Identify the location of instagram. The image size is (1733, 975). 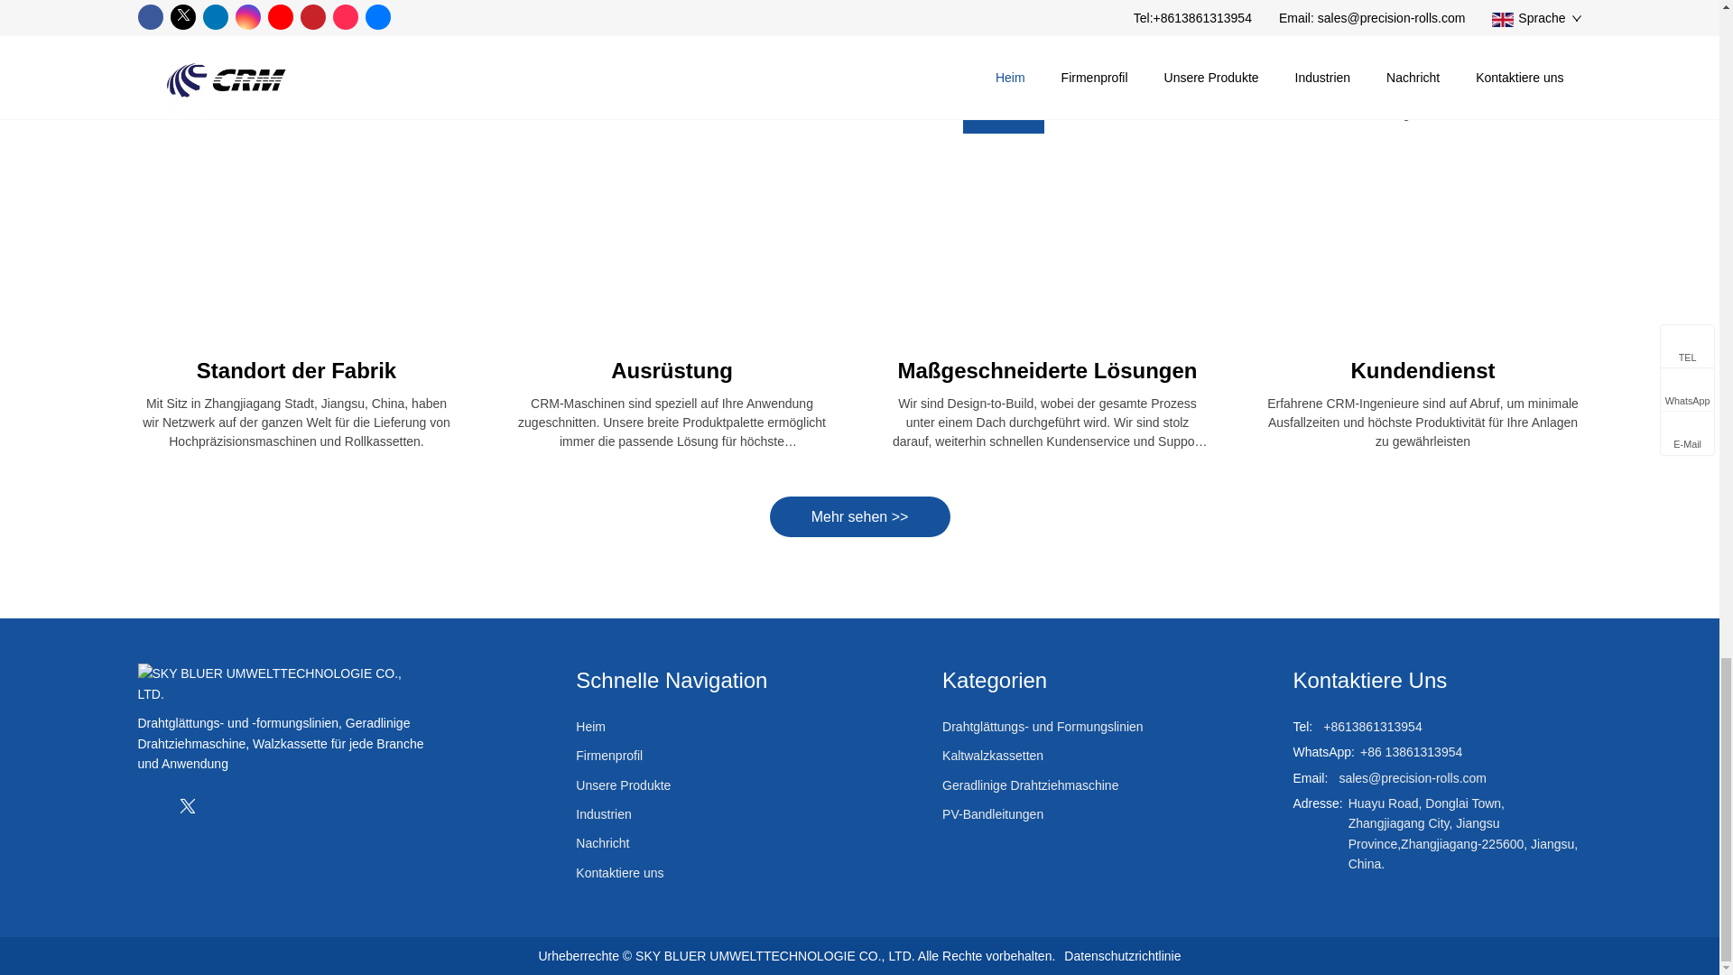
(258, 805).